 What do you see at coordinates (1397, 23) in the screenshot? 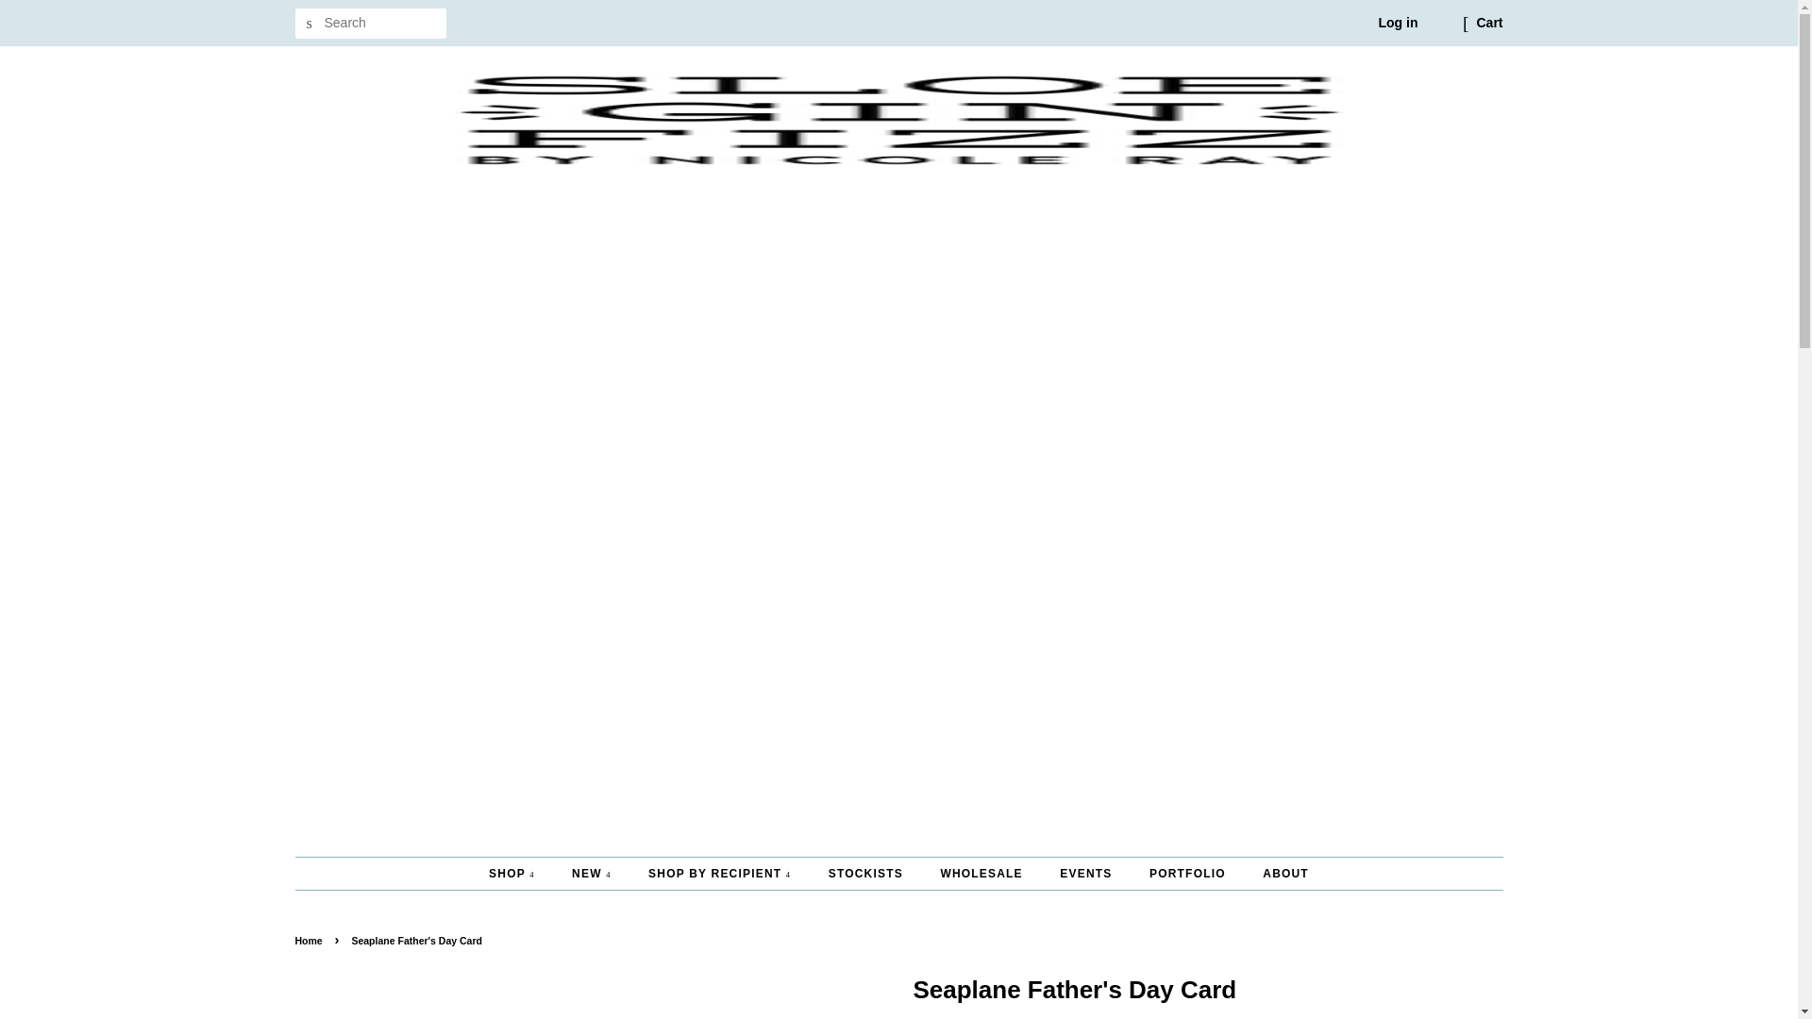
I see `Log in` at bounding box center [1397, 23].